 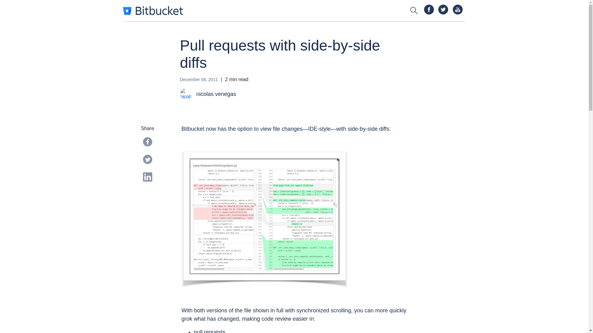 What do you see at coordinates (443, 10) in the screenshot?
I see `Follow Bitbucket on Twitter` at bounding box center [443, 10].